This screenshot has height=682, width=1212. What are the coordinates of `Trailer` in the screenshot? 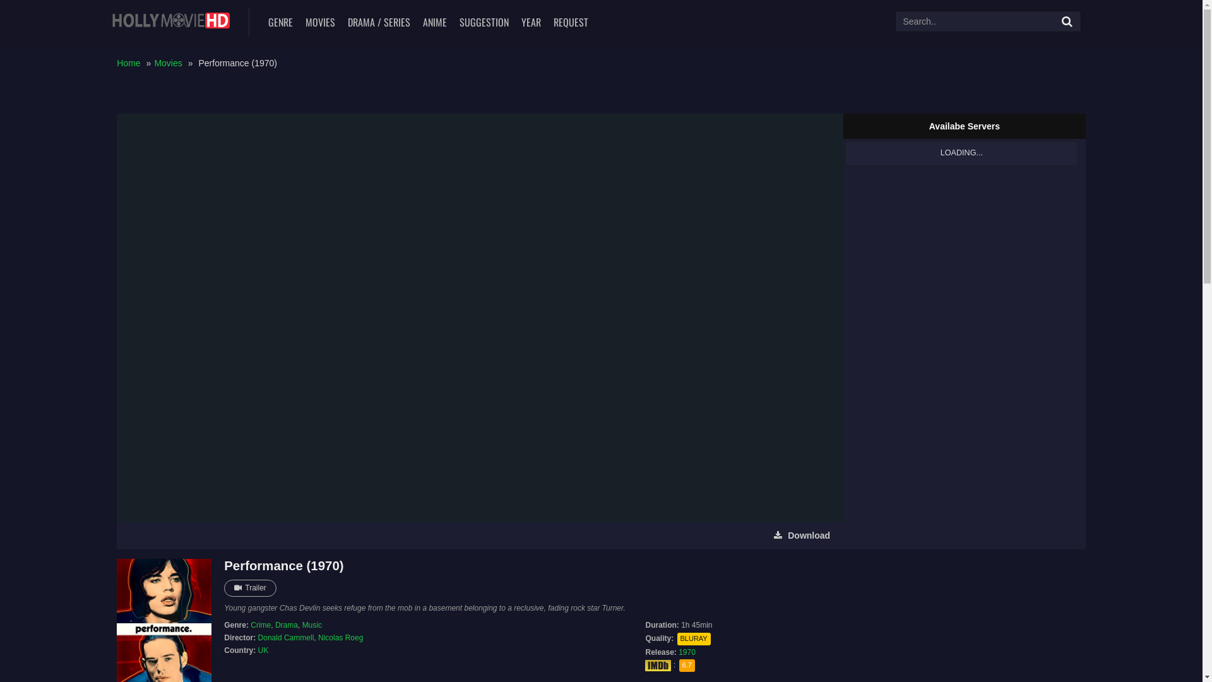 It's located at (250, 589).